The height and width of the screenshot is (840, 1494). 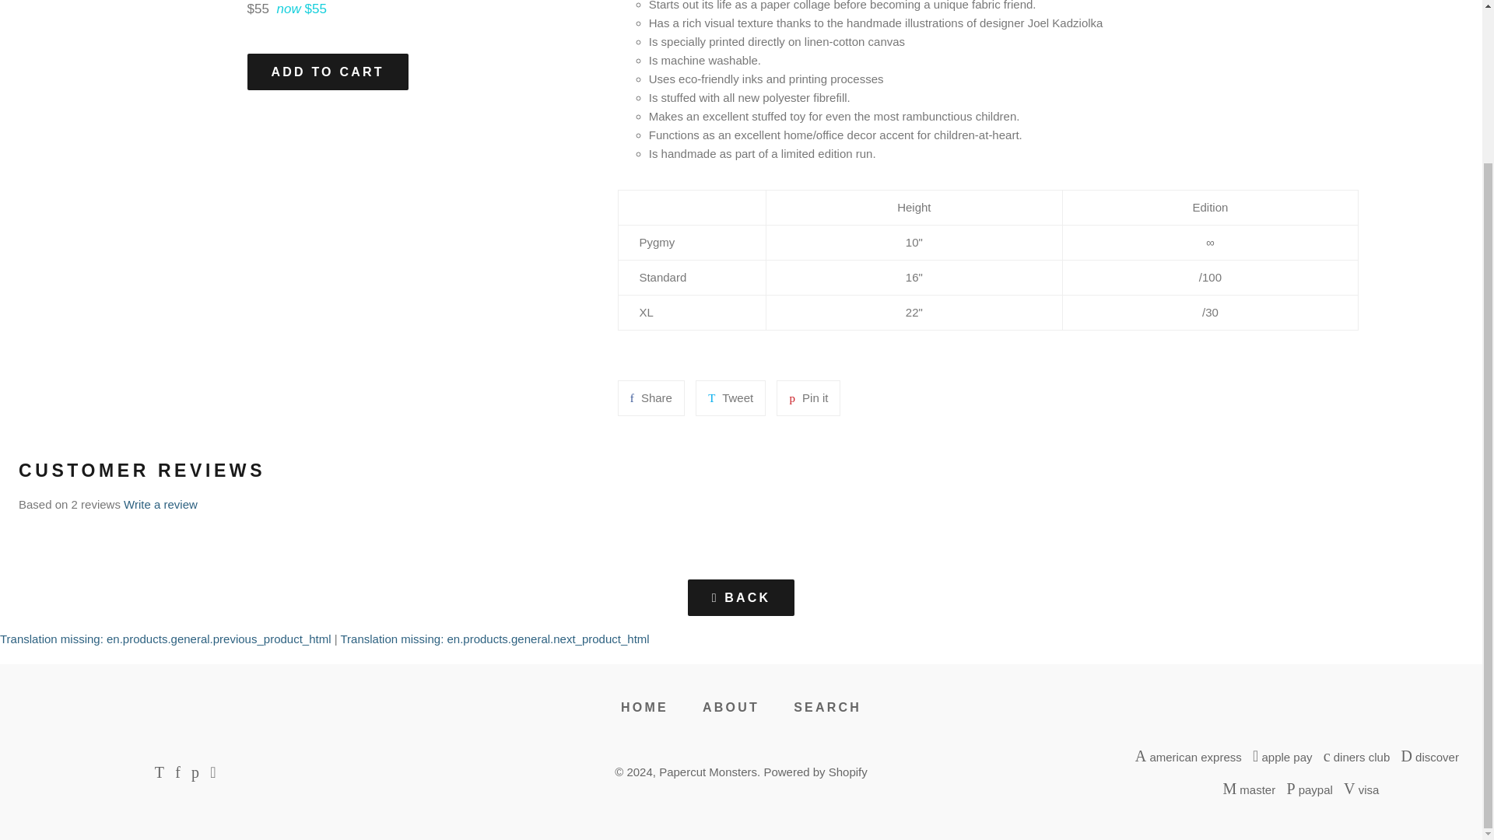 What do you see at coordinates (741, 597) in the screenshot?
I see `Share on Facebook` at bounding box center [741, 597].